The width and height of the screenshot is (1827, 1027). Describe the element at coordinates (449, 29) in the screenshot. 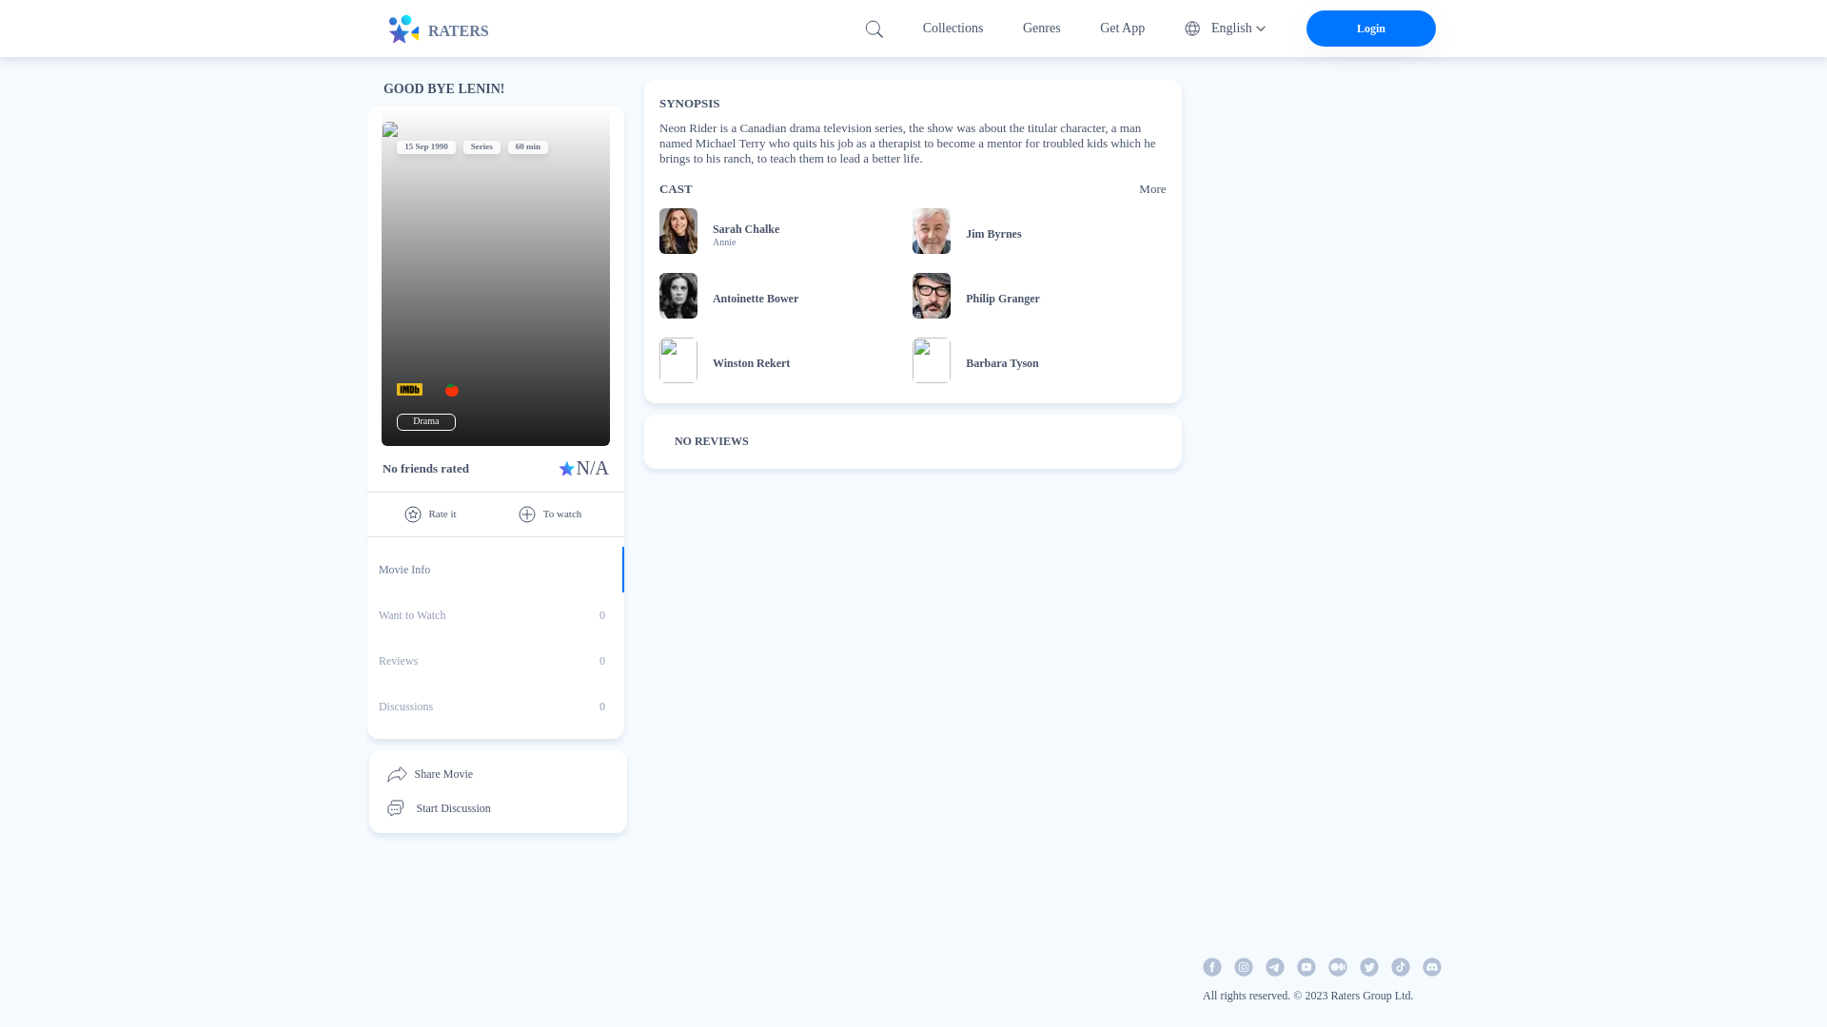

I see `RATERS` at that location.